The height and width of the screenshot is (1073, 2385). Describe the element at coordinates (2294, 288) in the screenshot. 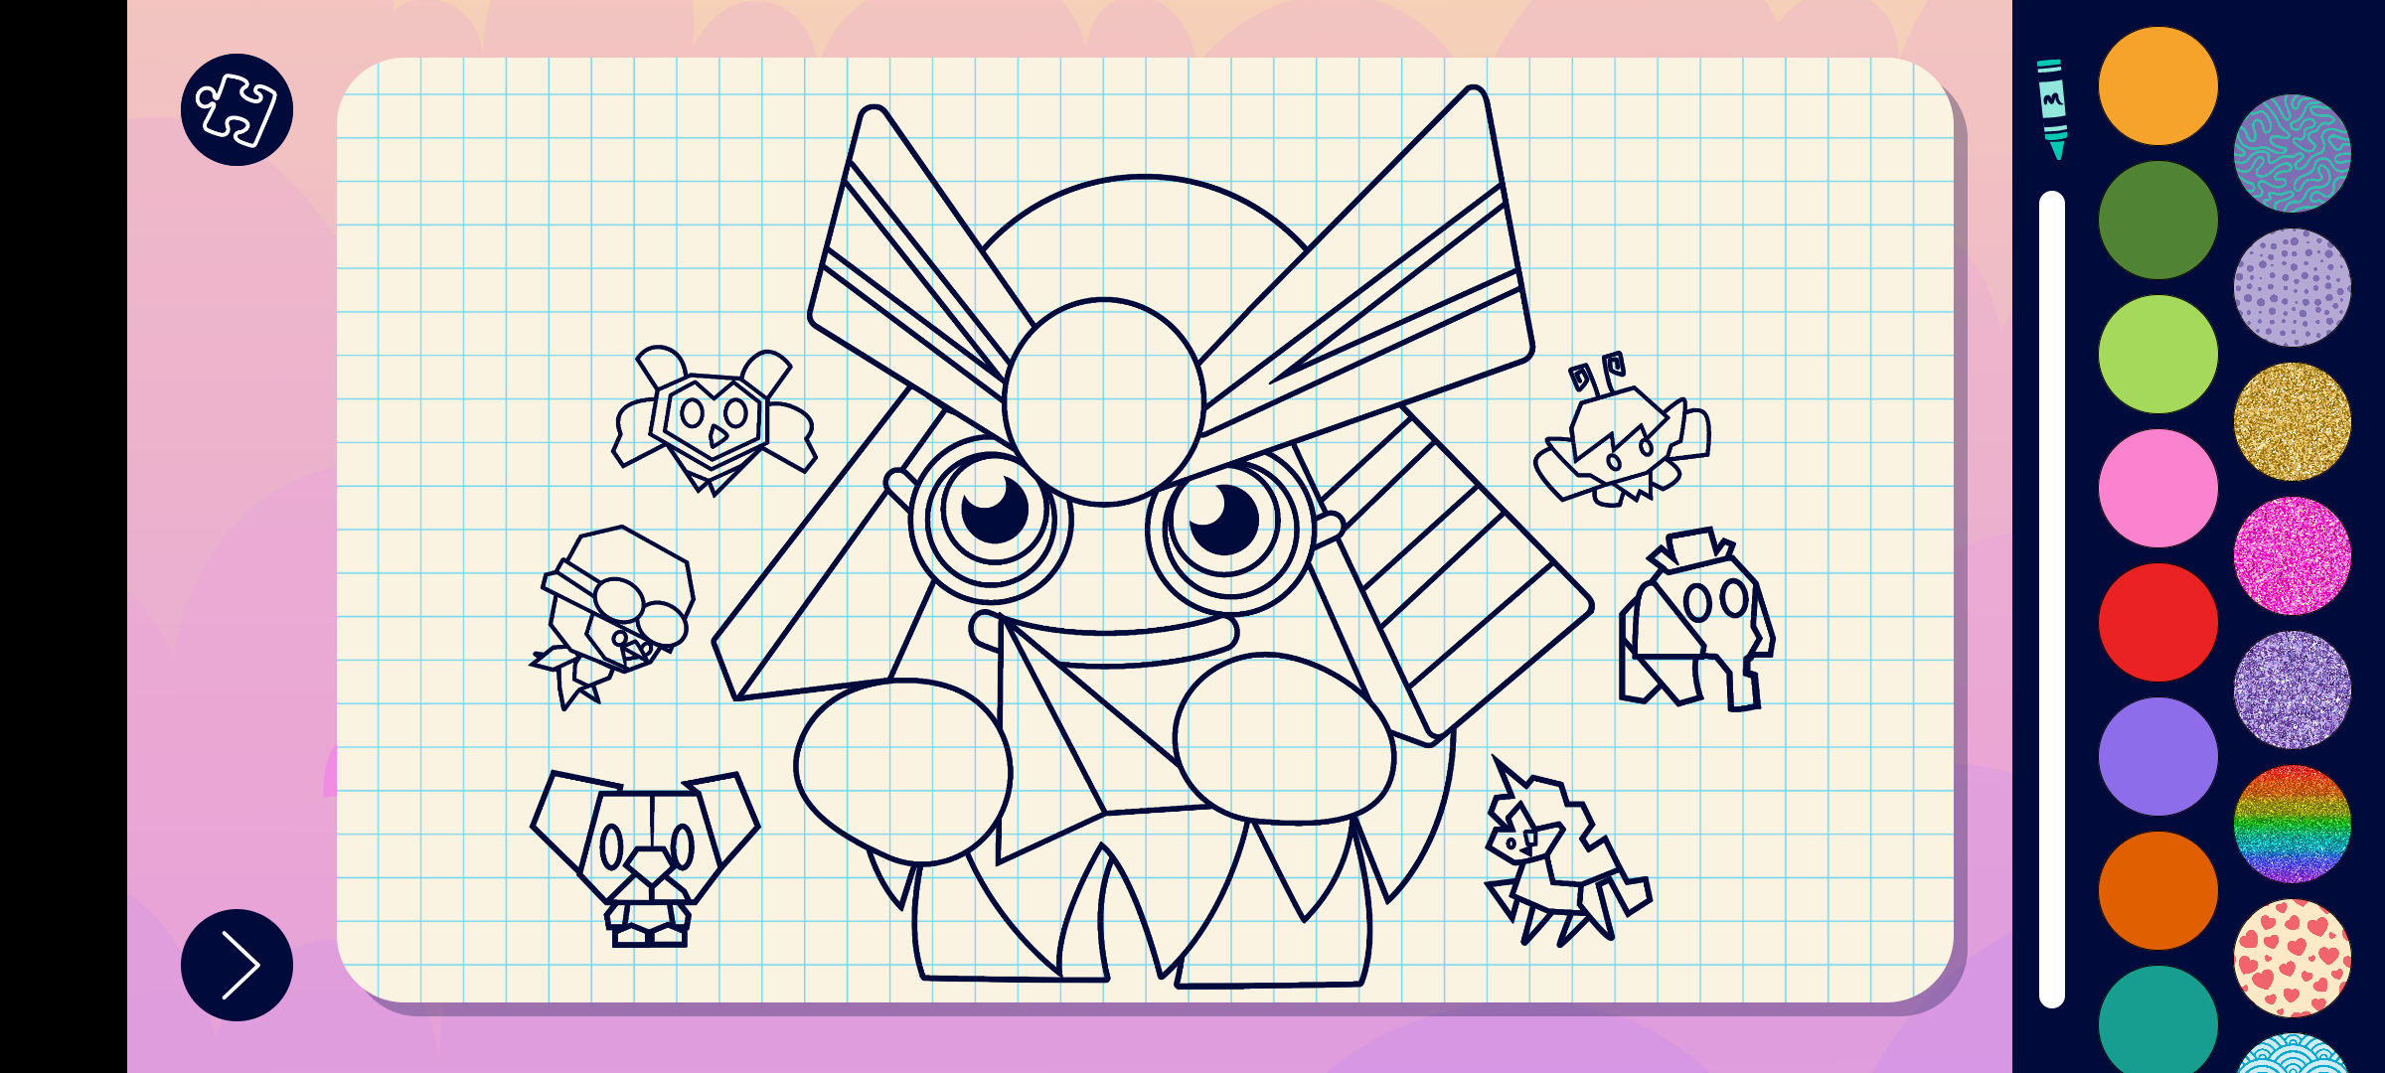

I see `coloring background` at that location.